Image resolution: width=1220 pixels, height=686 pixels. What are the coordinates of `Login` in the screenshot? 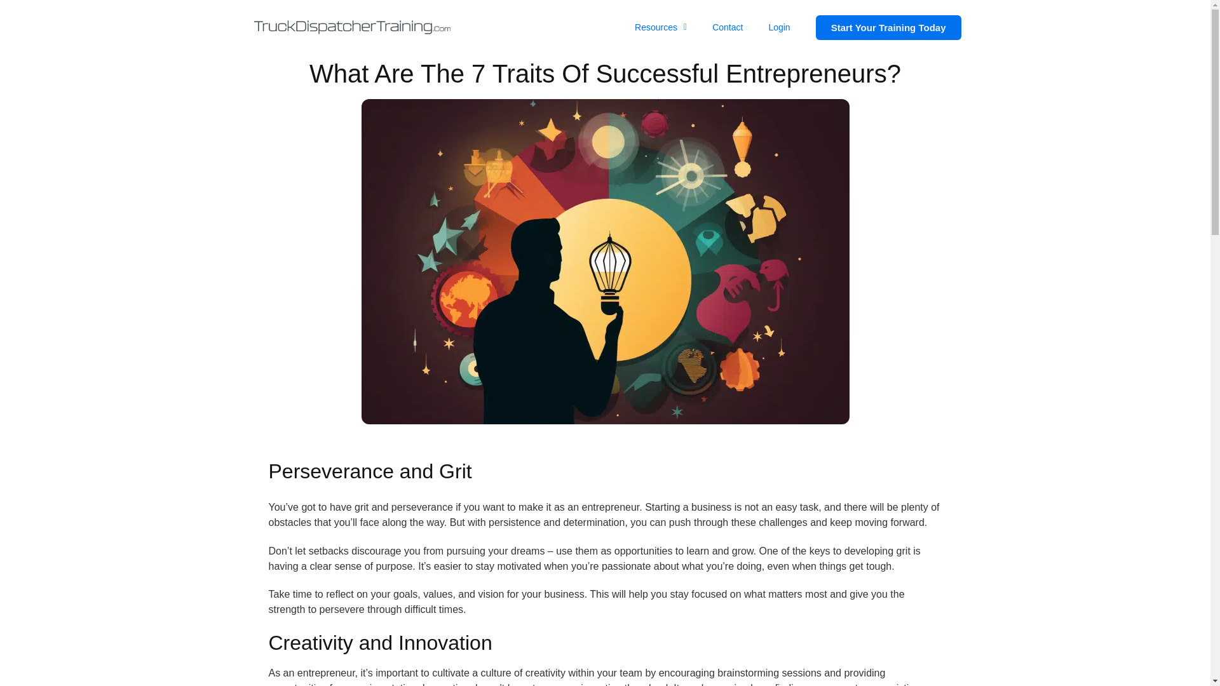 It's located at (779, 27).